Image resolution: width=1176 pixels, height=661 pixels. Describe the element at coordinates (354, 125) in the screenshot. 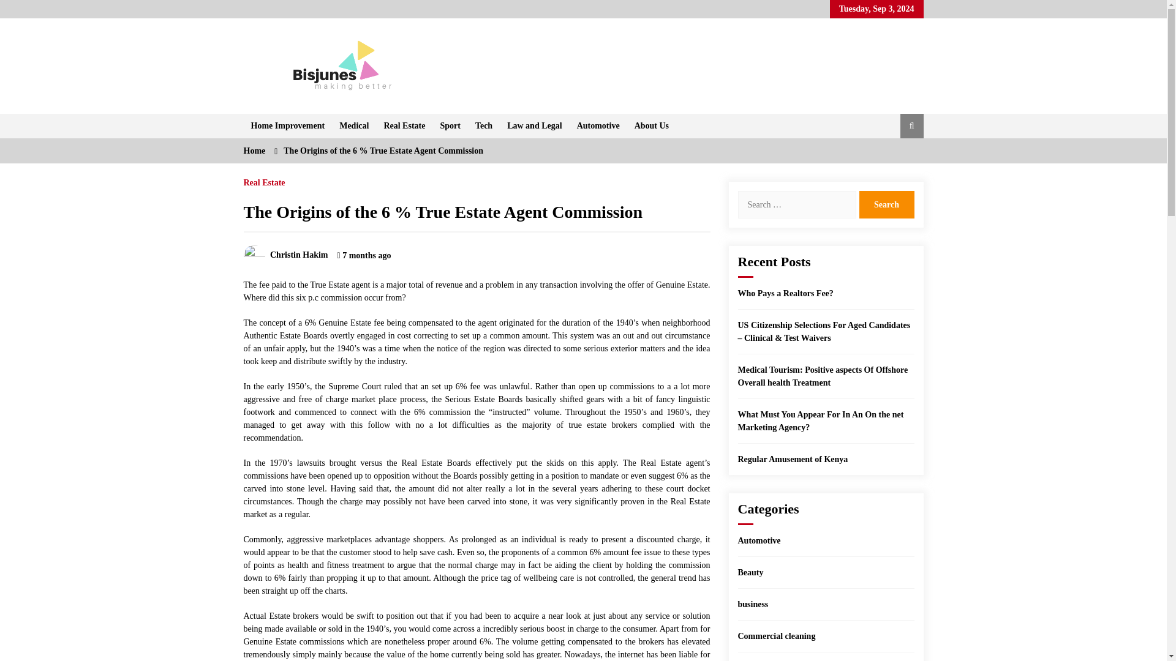

I see `Medical` at that location.